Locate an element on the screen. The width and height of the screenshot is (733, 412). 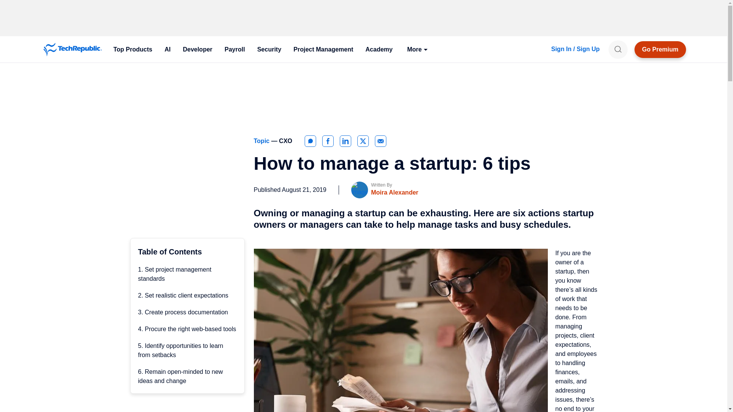
5. Identify opportunities to learn from setbacks is located at coordinates (181, 350).